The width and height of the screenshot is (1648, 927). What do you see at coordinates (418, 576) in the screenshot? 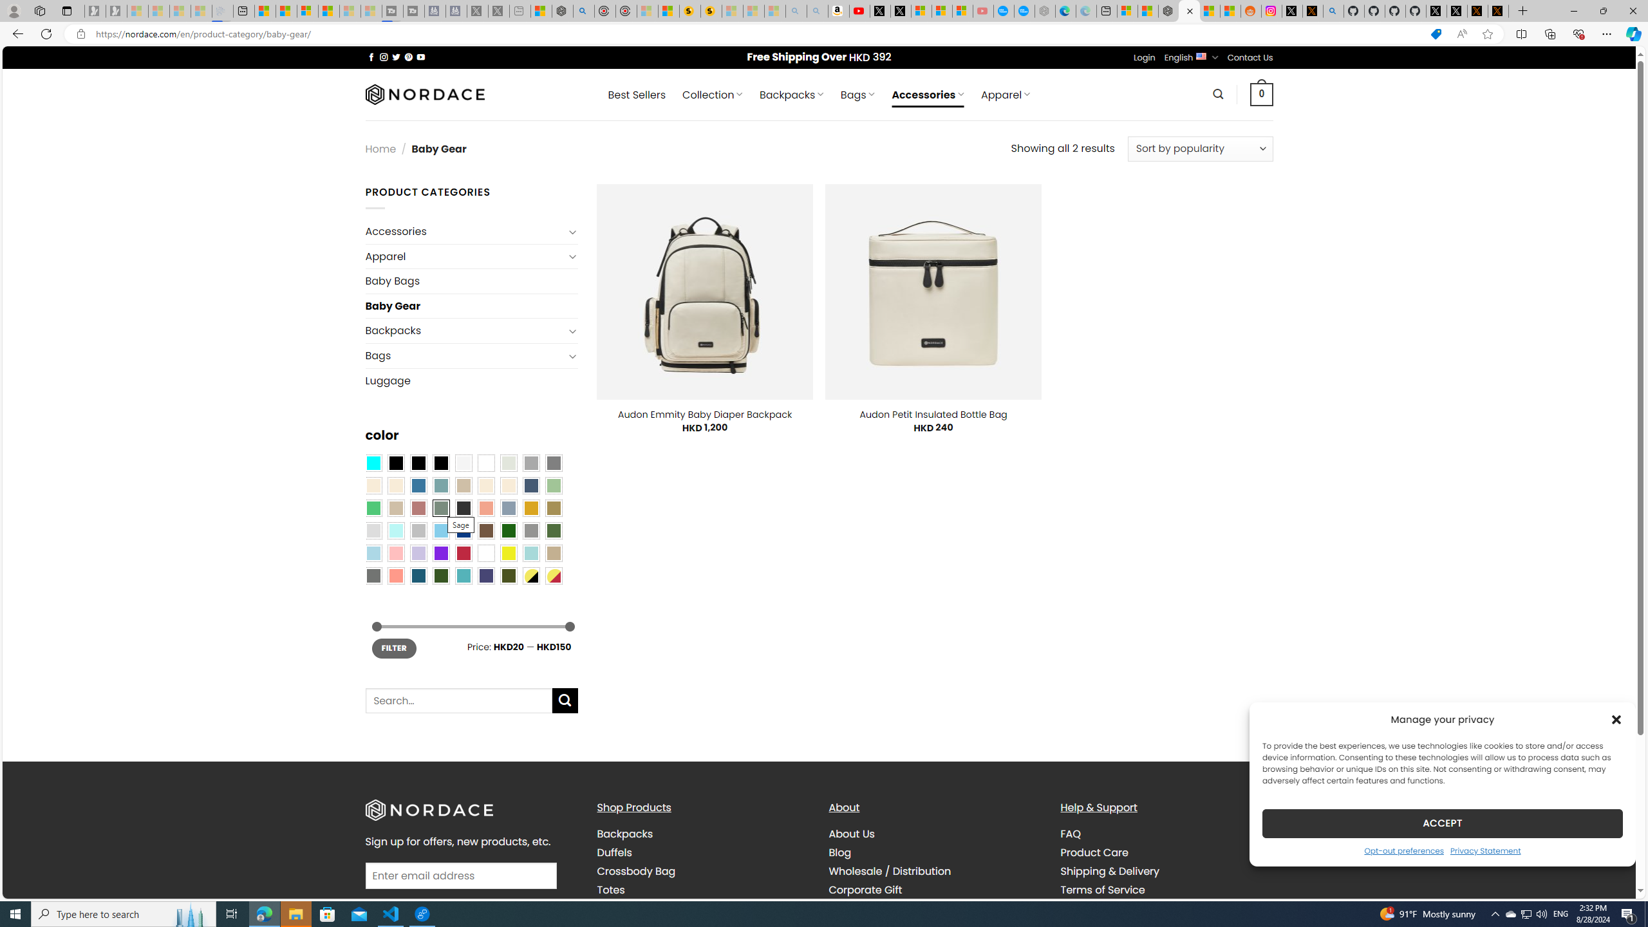
I see `Capri Blue` at bounding box center [418, 576].